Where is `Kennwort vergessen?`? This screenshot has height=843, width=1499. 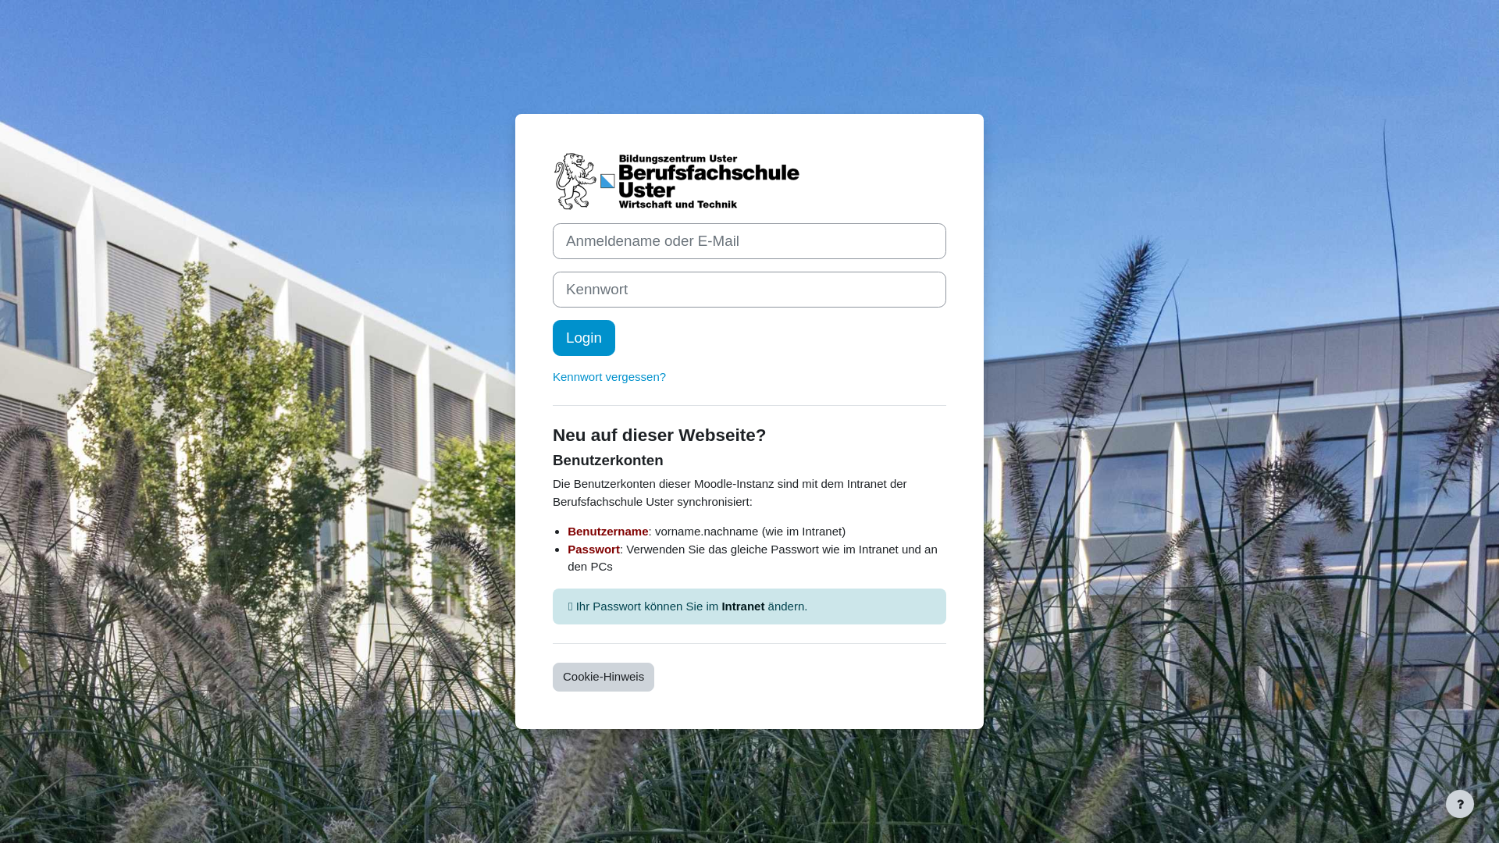
Kennwort vergessen? is located at coordinates (609, 376).